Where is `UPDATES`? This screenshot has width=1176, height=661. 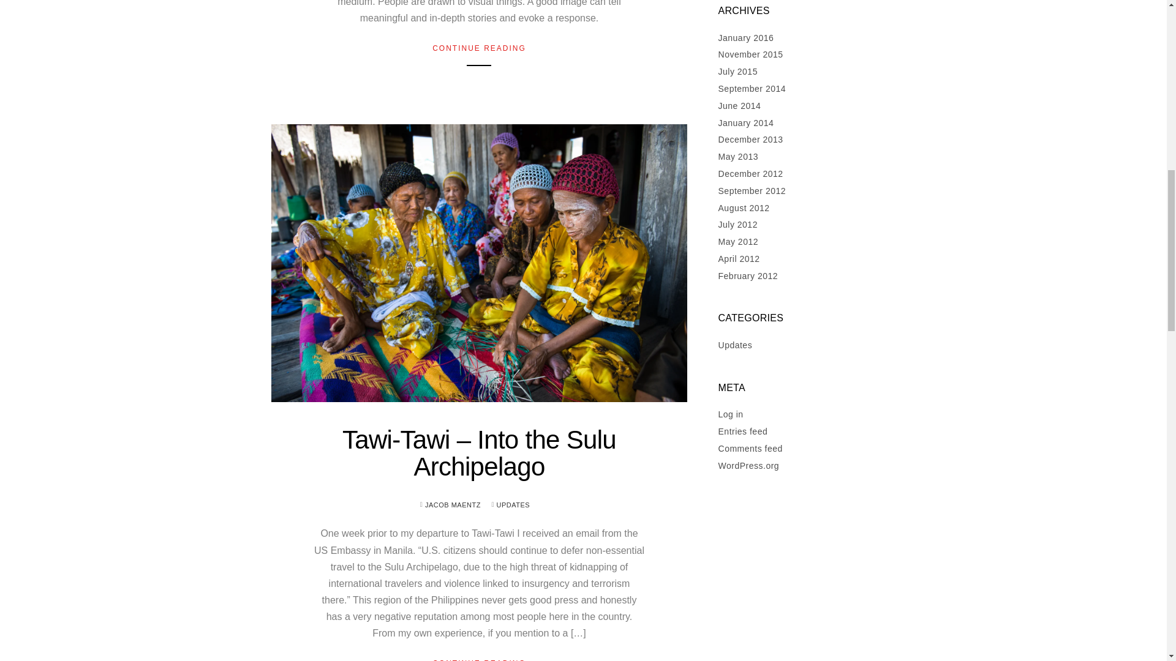 UPDATES is located at coordinates (513, 504).